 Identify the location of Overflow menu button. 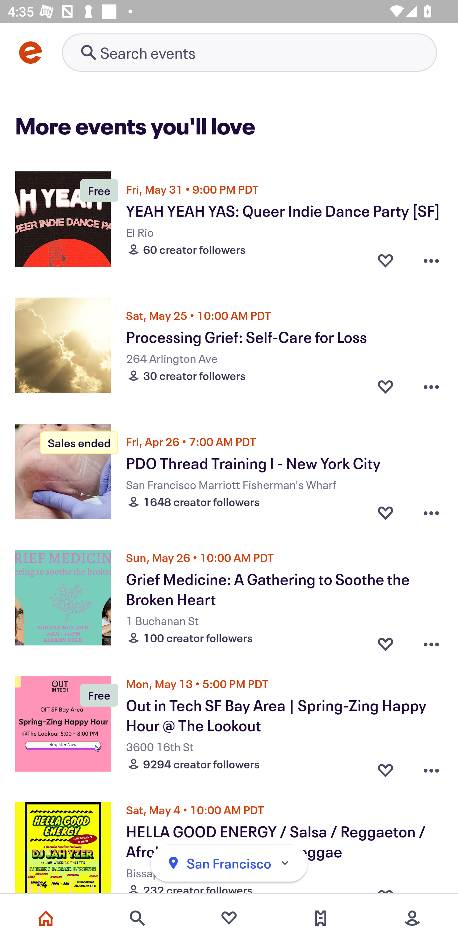
(431, 386).